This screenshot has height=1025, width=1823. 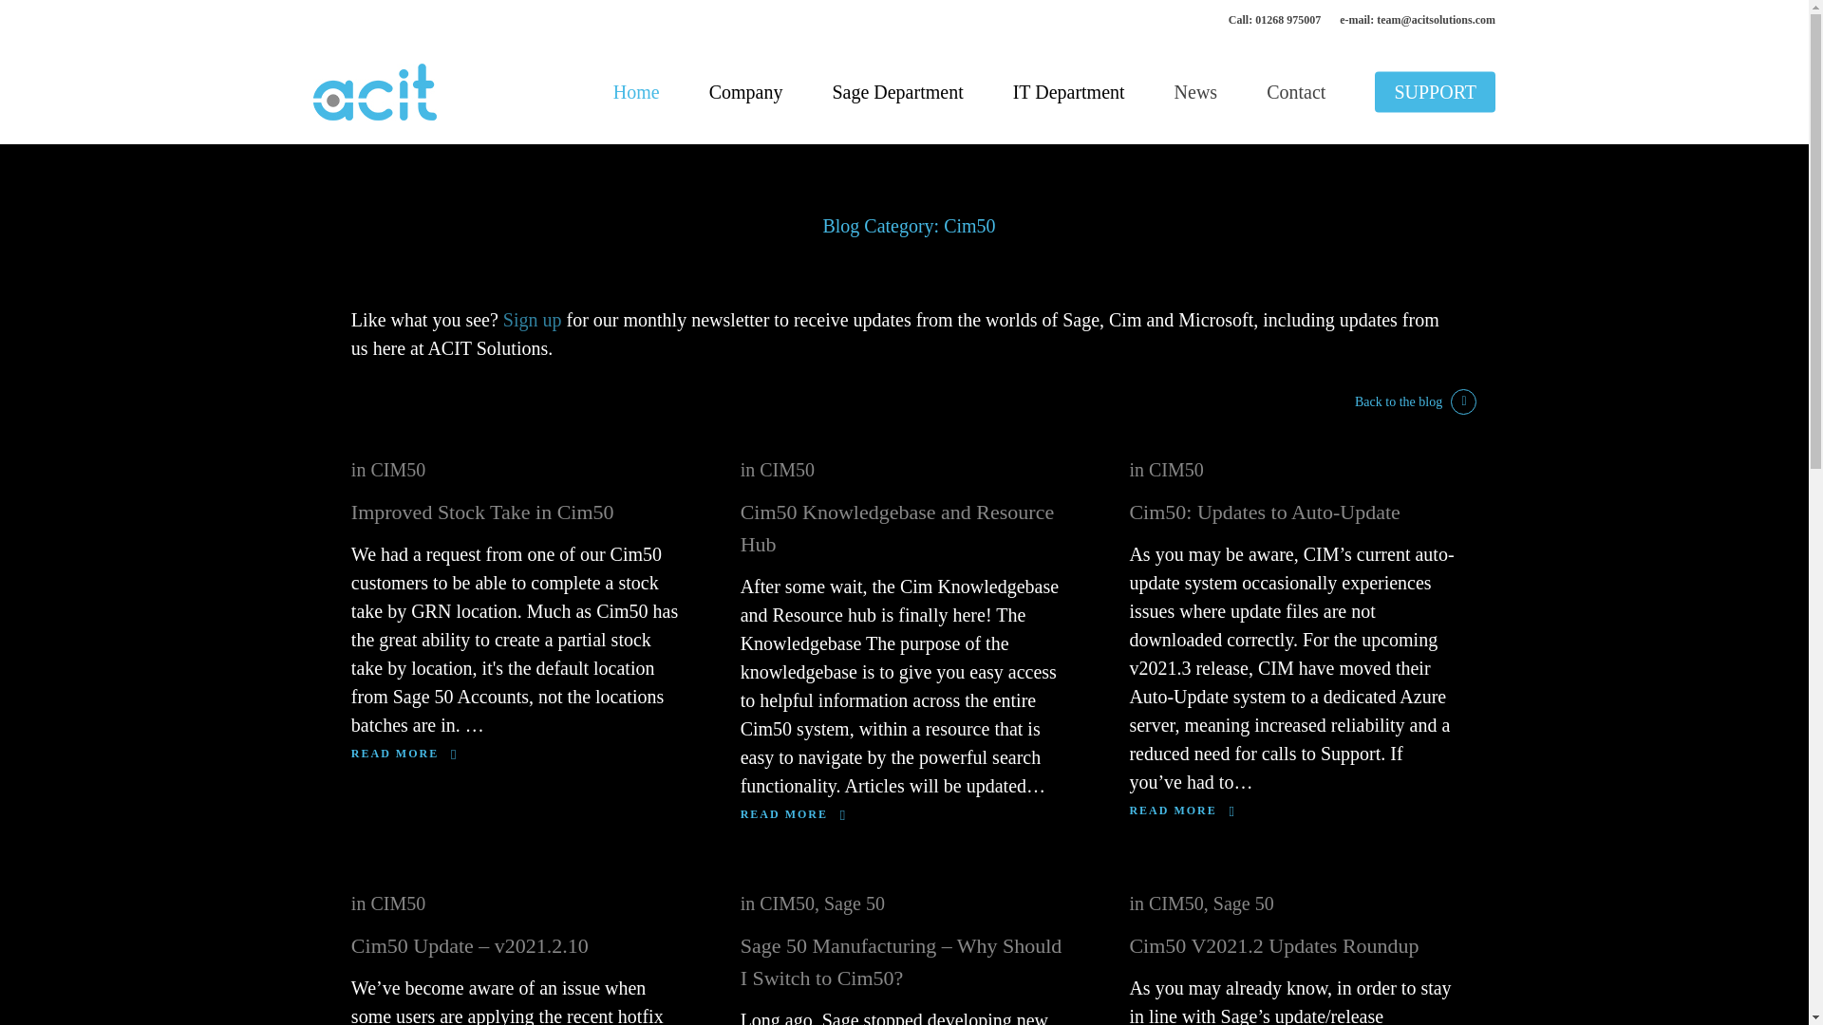 I want to click on IT Department, so click(x=1069, y=92).